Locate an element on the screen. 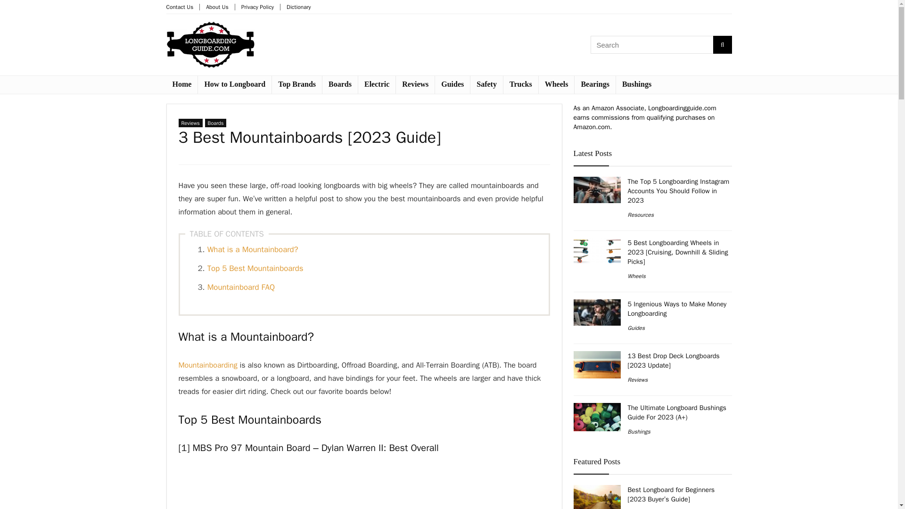  Top Brands is located at coordinates (297, 84).